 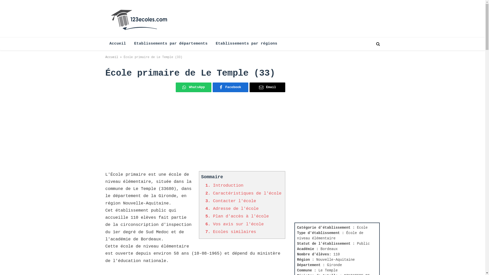 I want to click on Facebook, so click(x=230, y=87).